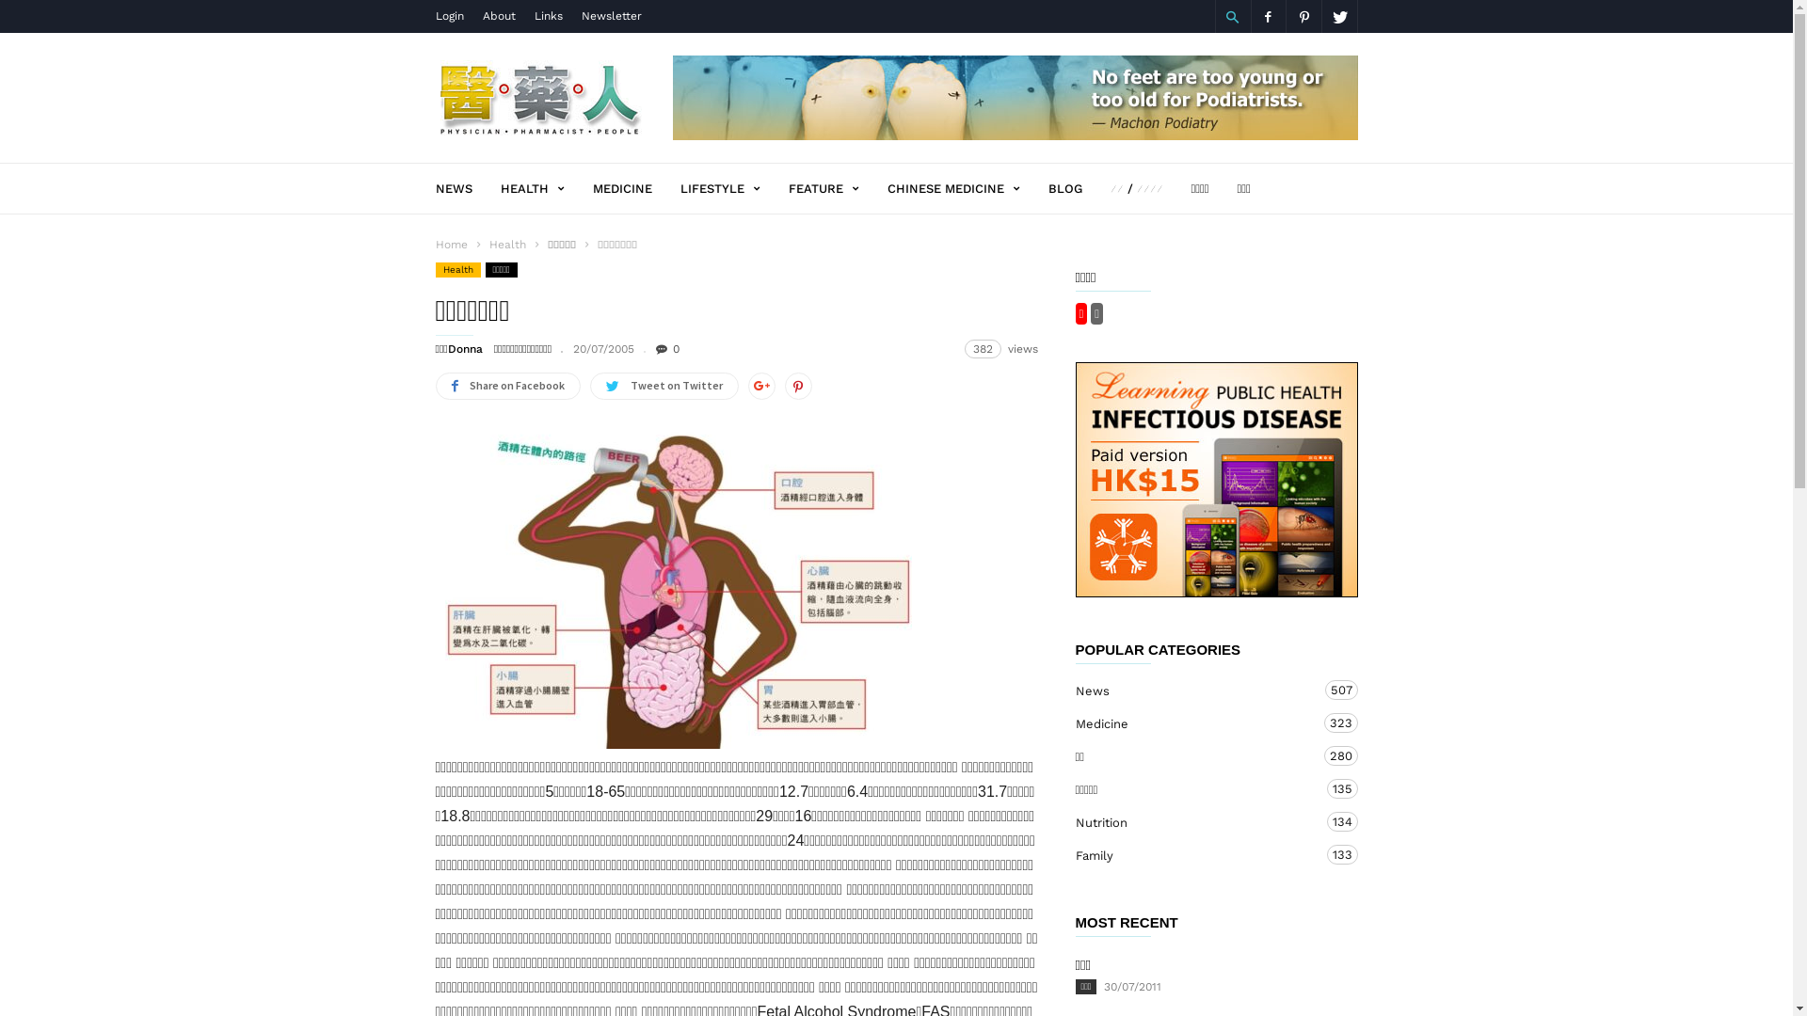 The width and height of the screenshot is (1807, 1016). What do you see at coordinates (451, 245) in the screenshot?
I see `Home` at bounding box center [451, 245].